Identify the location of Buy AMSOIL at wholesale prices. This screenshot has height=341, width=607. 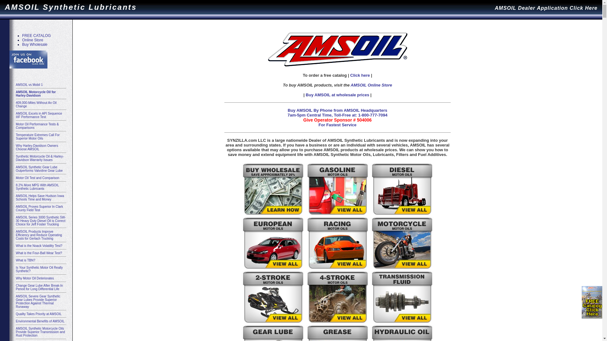
(337, 95).